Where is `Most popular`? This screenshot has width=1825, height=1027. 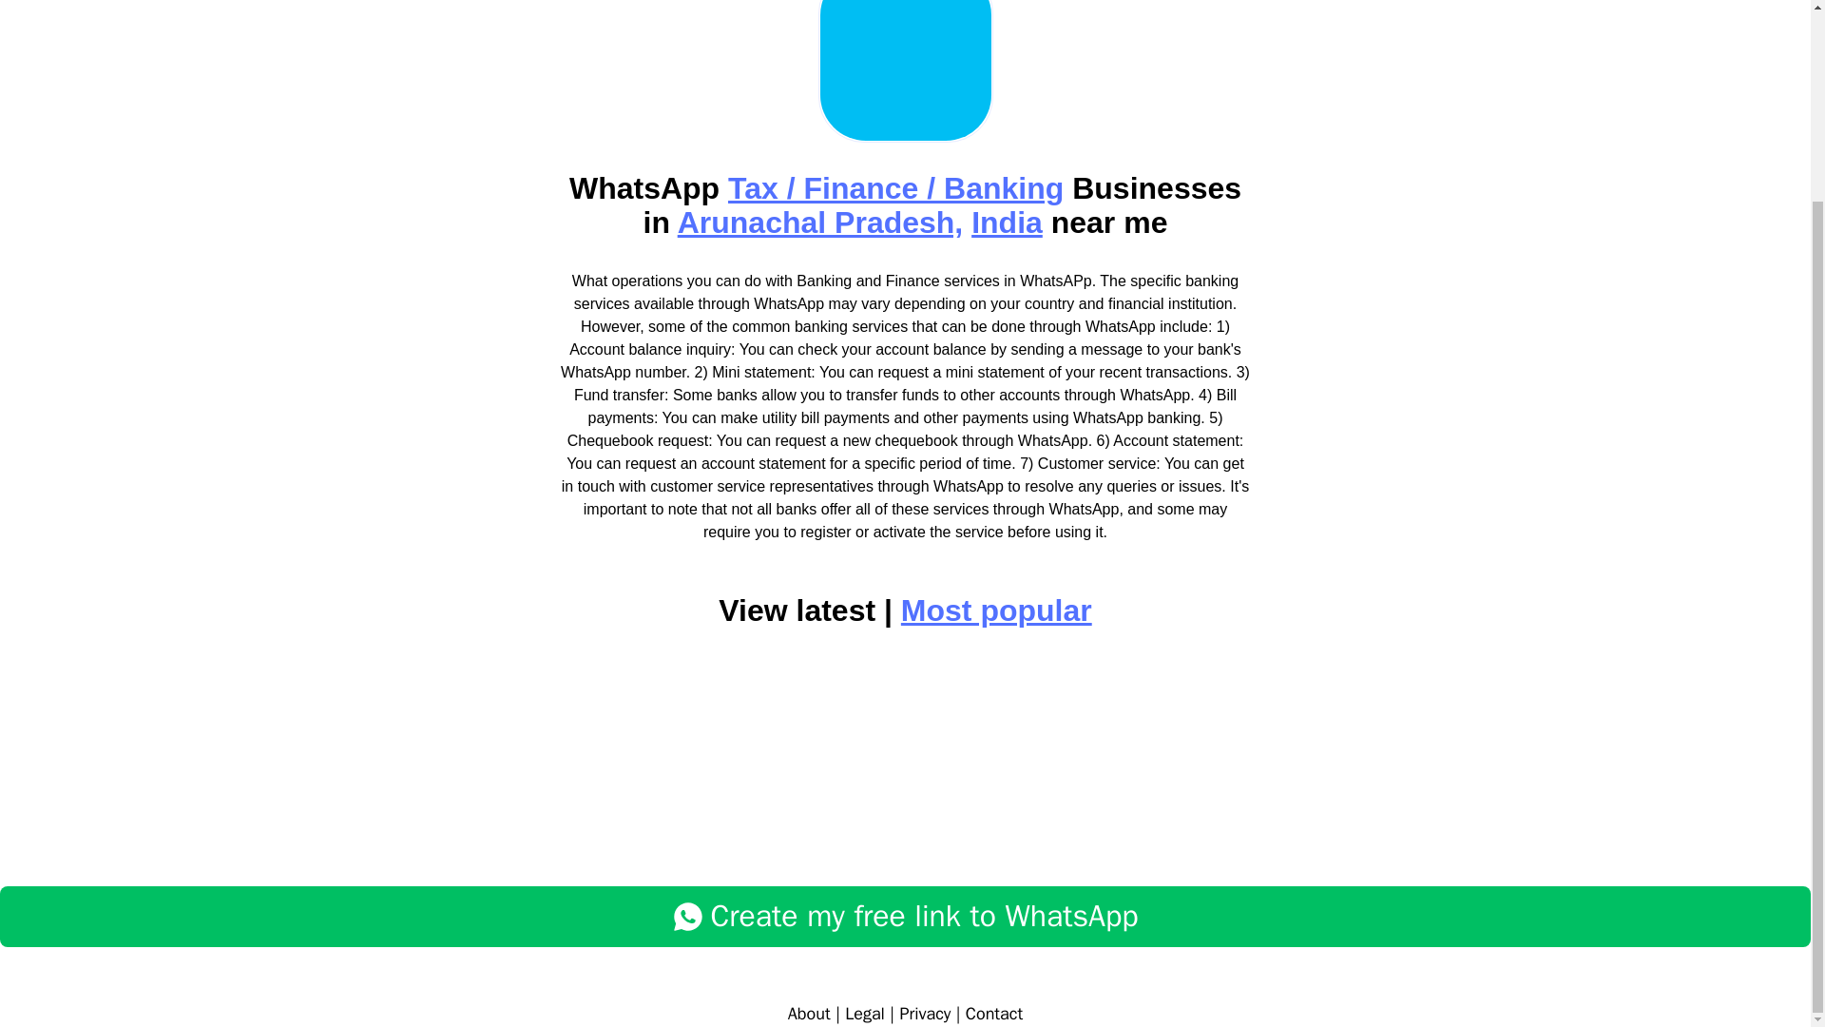 Most popular is located at coordinates (996, 610).